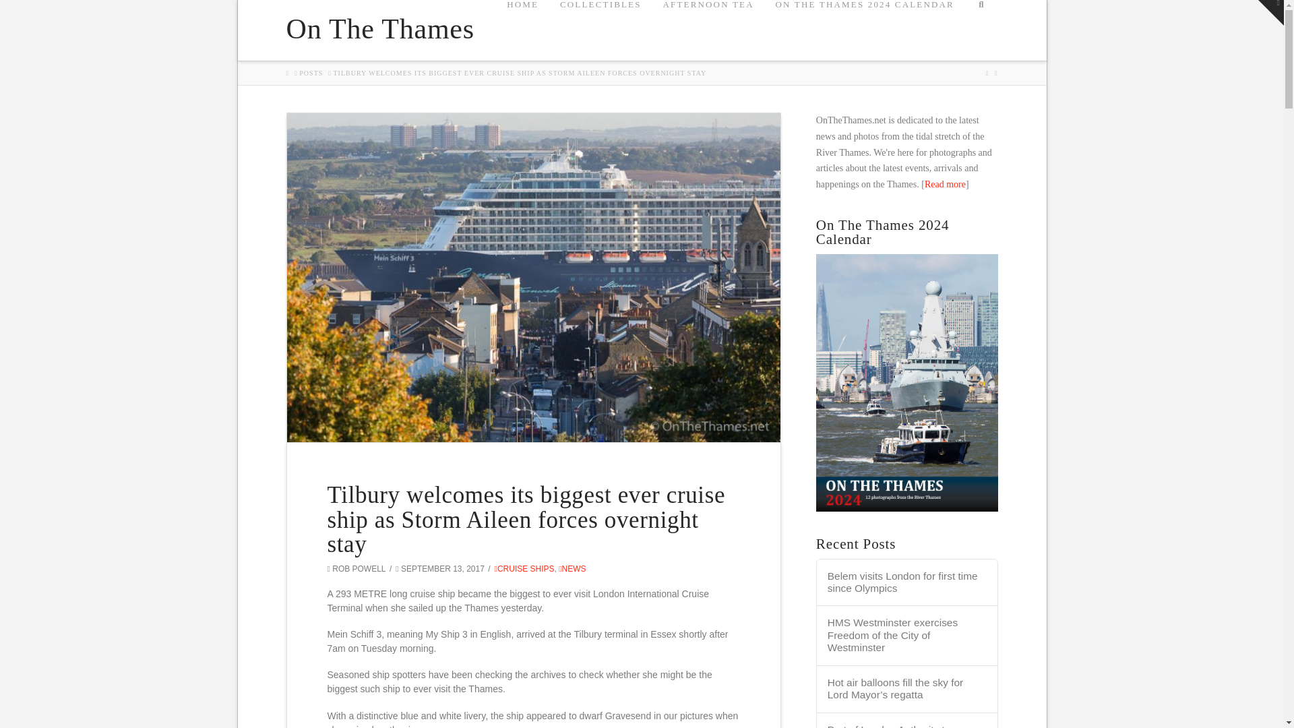 This screenshot has height=728, width=1294. Describe the element at coordinates (945, 183) in the screenshot. I see `Read more` at that location.